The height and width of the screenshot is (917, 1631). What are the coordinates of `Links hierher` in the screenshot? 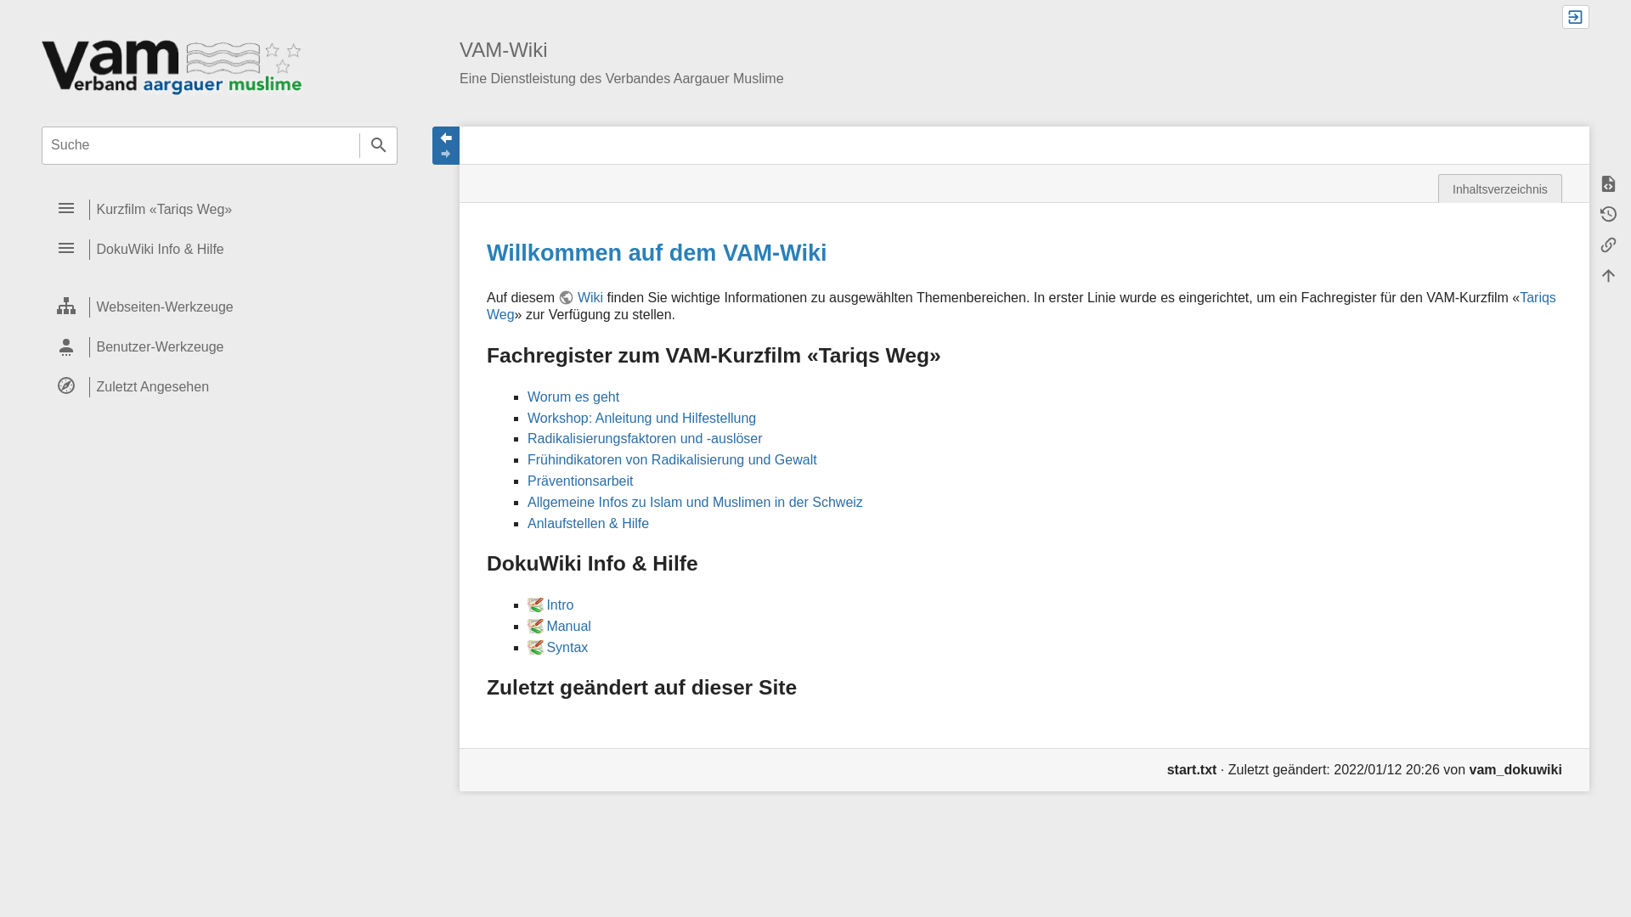 It's located at (1608, 245).